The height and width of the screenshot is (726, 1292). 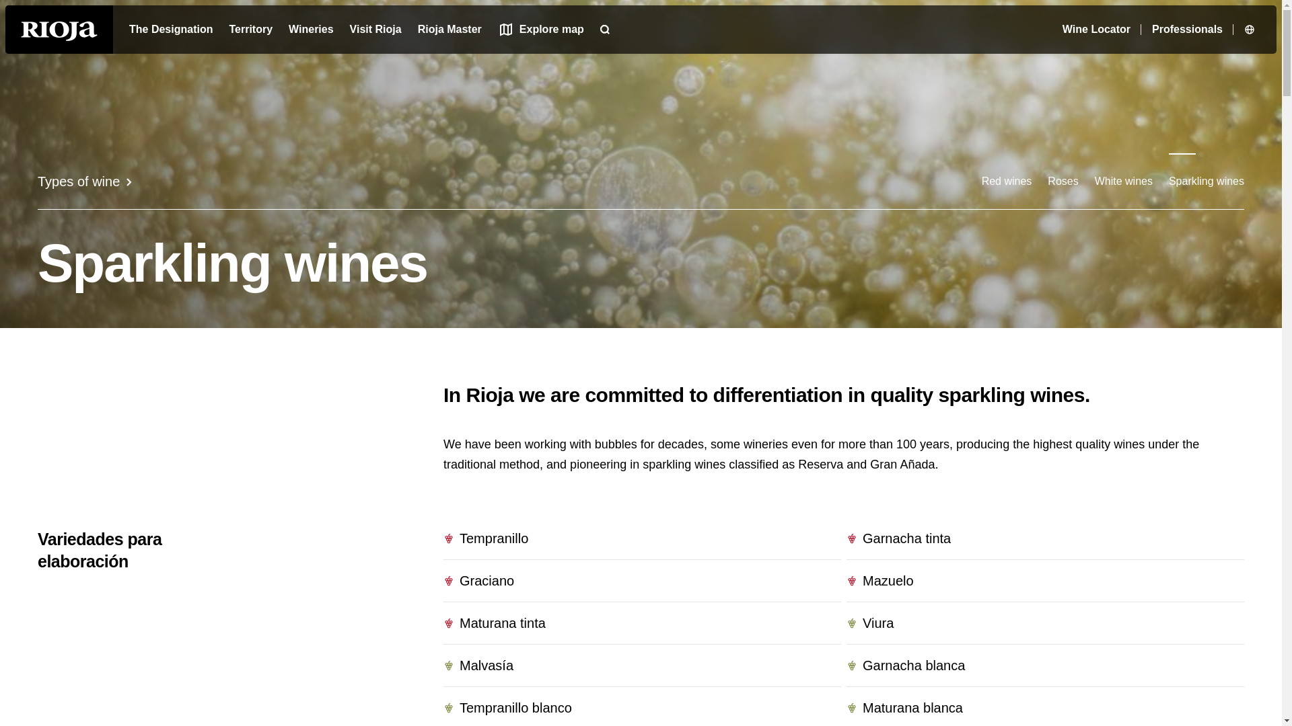 I want to click on Visit Rioja, so click(x=375, y=29).